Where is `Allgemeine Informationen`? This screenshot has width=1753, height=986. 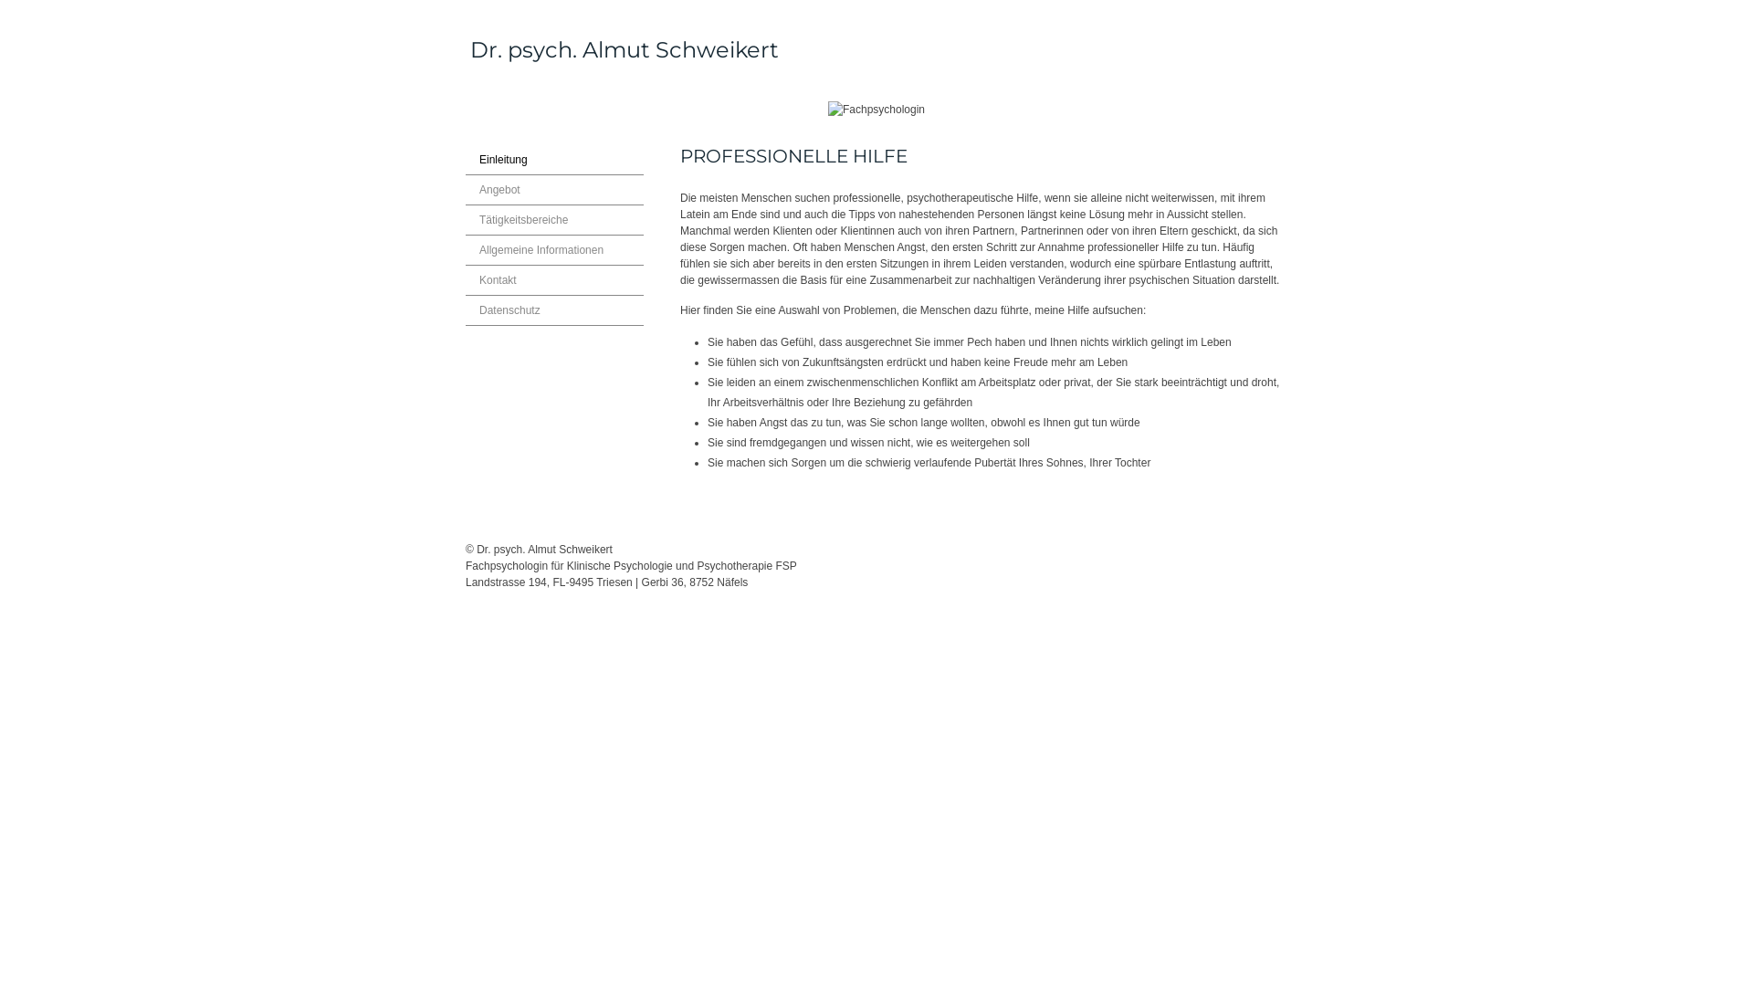
Allgemeine Informationen is located at coordinates (555, 250).